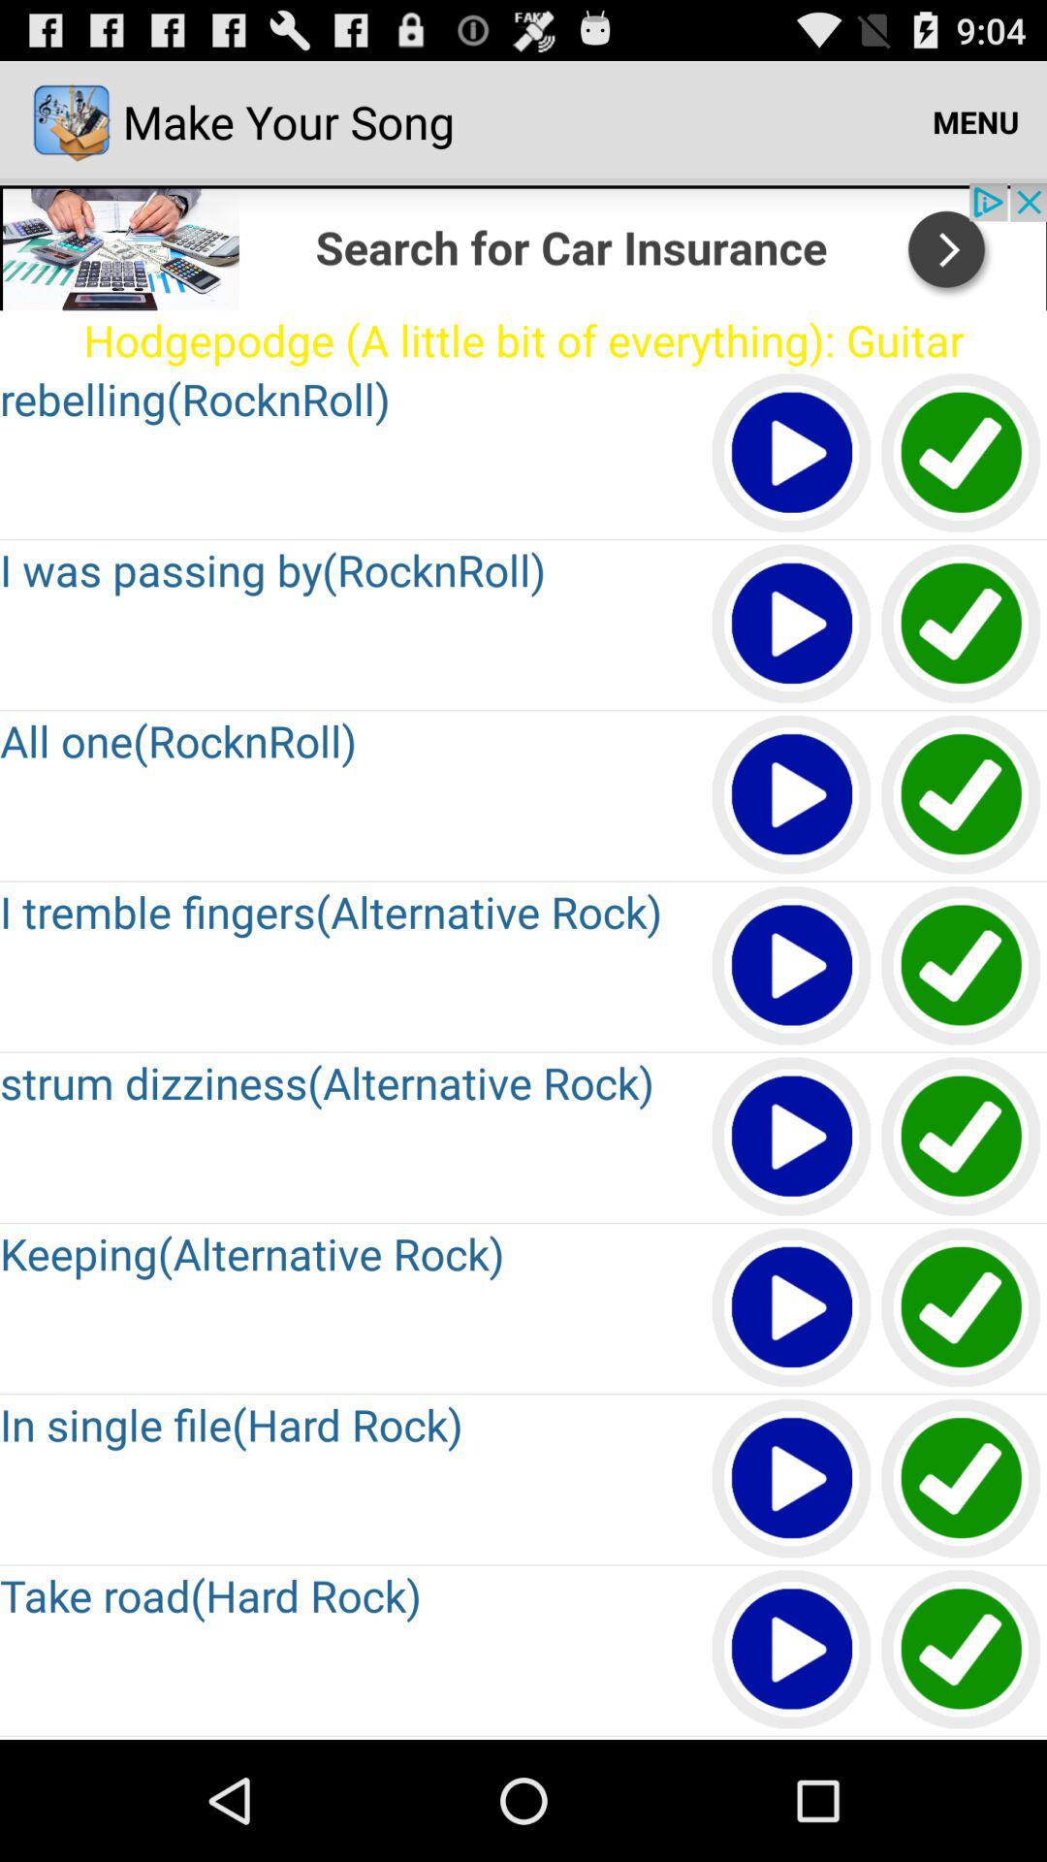 The height and width of the screenshot is (1862, 1047). What do you see at coordinates (793, 1309) in the screenshot?
I see `play song` at bounding box center [793, 1309].